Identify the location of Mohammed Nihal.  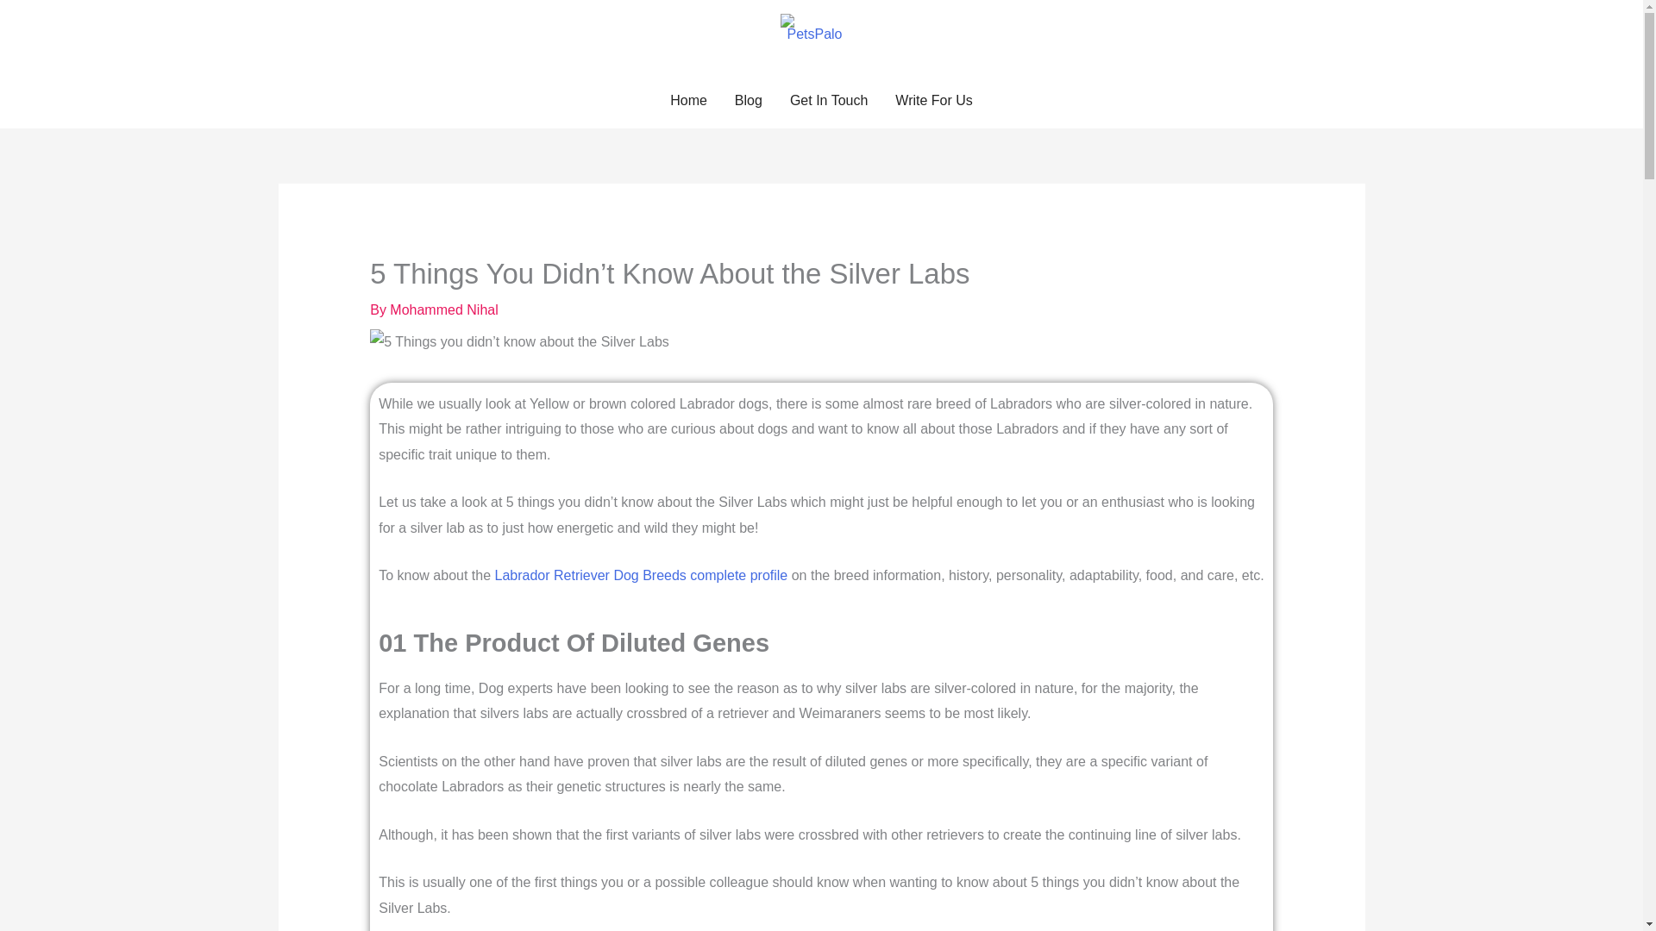
(443, 310).